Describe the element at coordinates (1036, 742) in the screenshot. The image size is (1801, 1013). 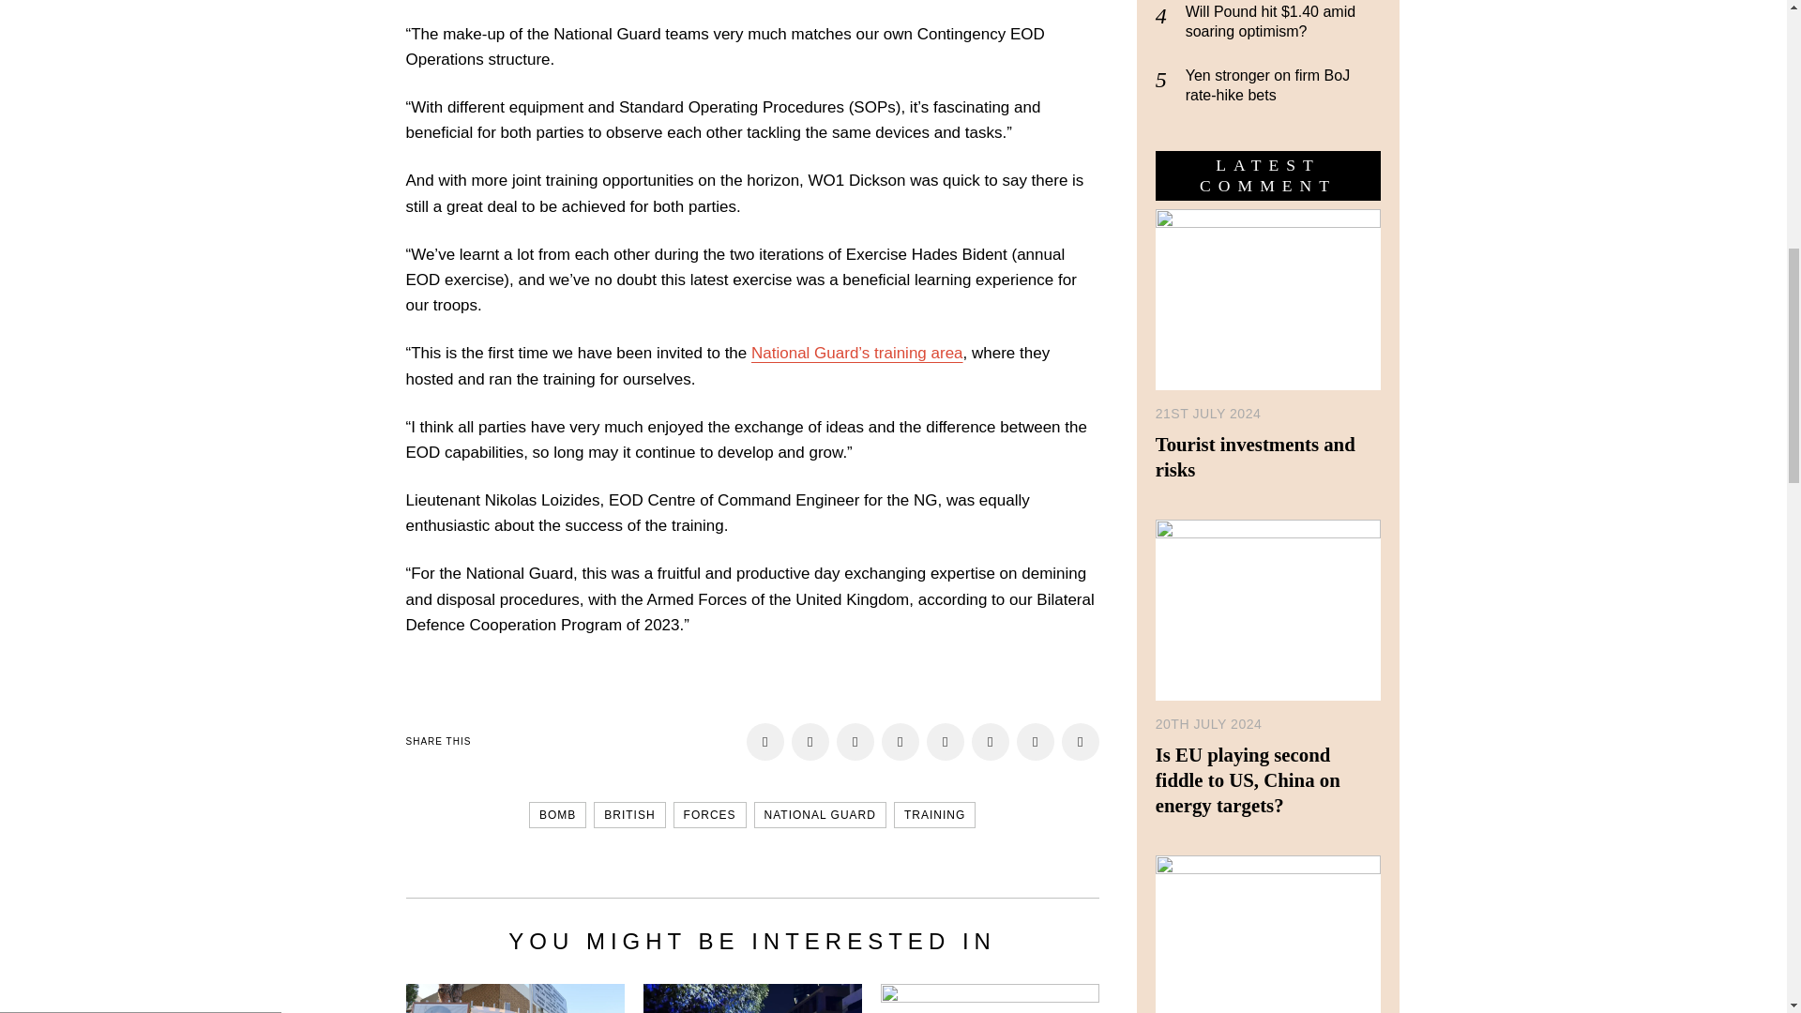
I see `Email` at that location.